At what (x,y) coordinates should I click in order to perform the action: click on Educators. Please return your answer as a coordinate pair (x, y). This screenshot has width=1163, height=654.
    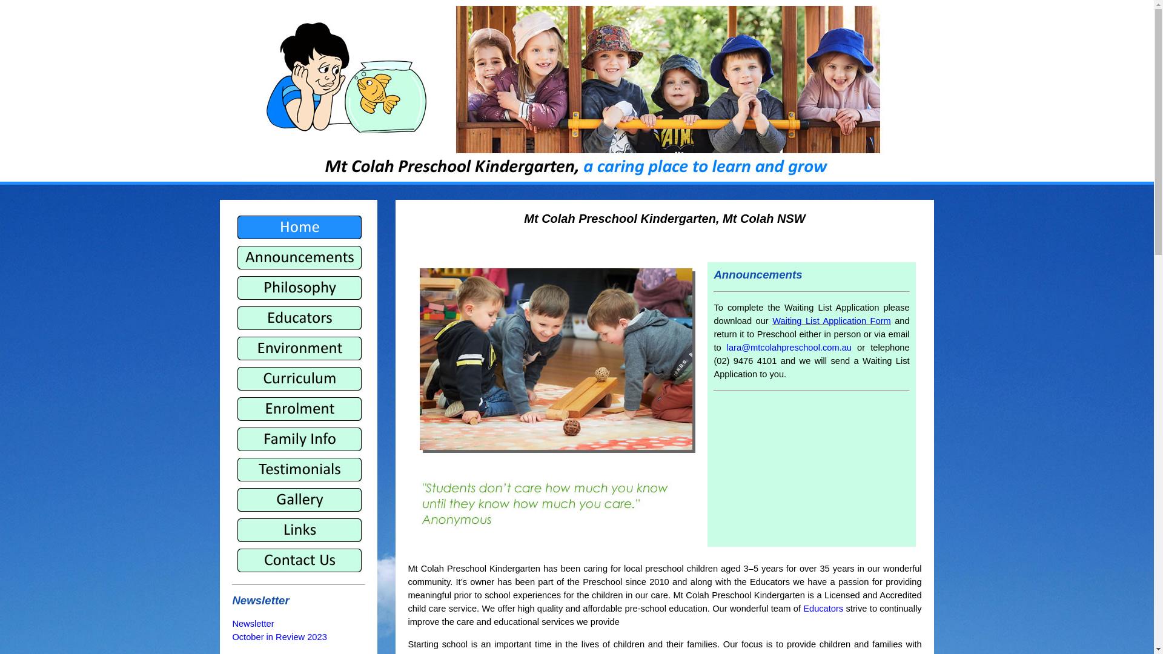
    Looking at the image, I should click on (823, 609).